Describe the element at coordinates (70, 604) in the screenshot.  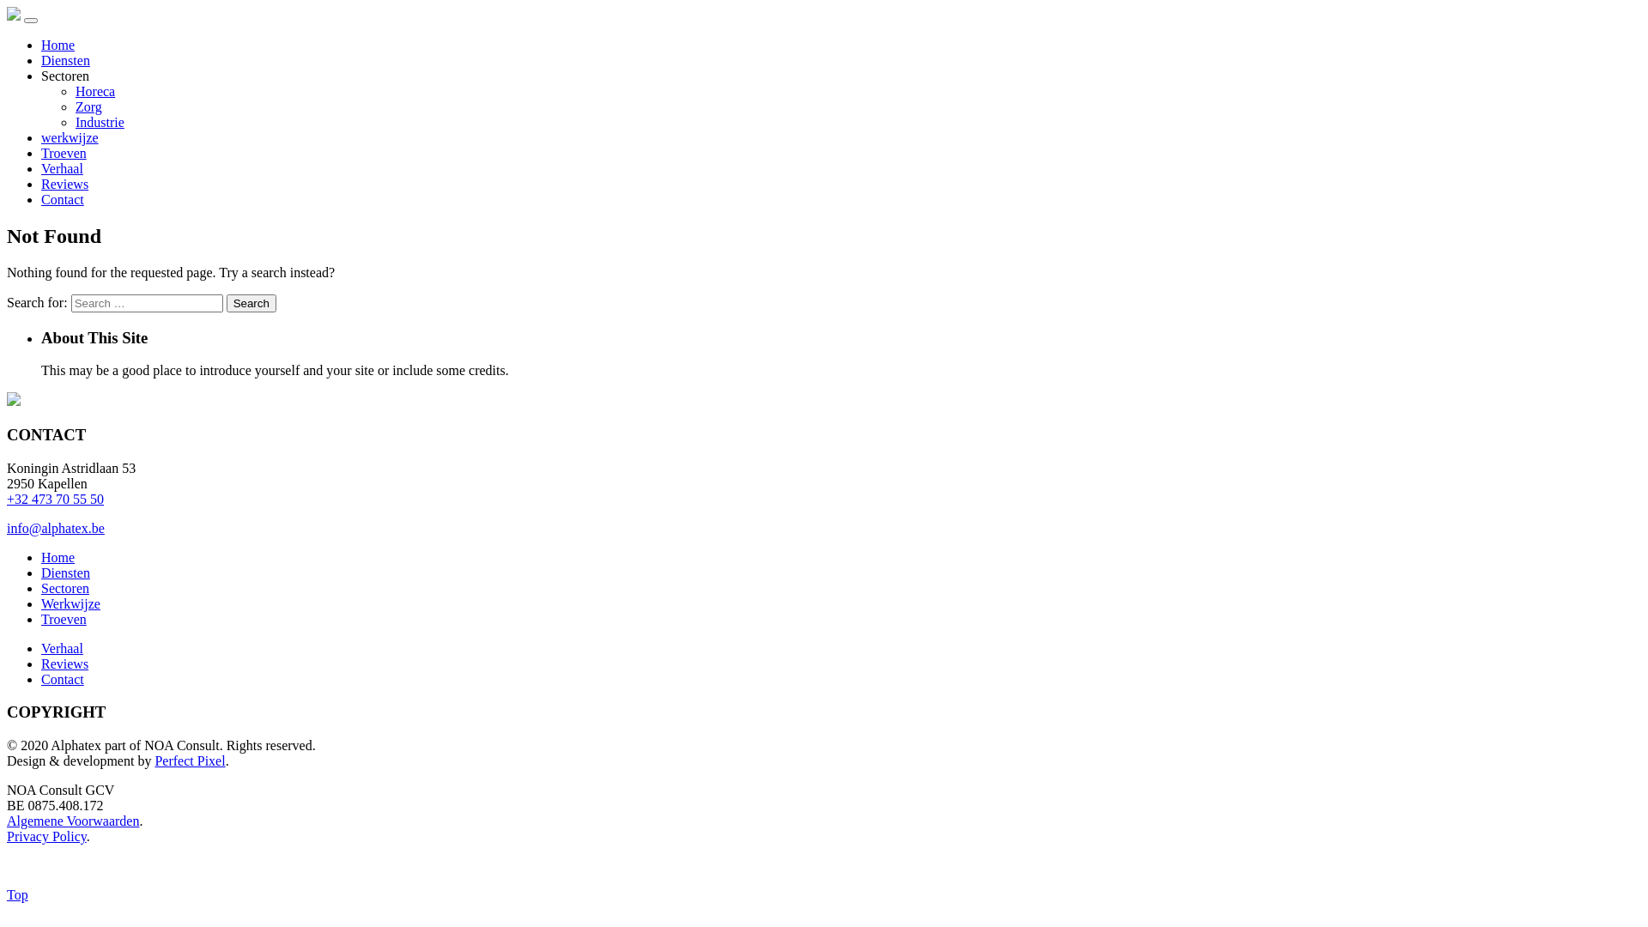
I see `Werkwijze` at that location.